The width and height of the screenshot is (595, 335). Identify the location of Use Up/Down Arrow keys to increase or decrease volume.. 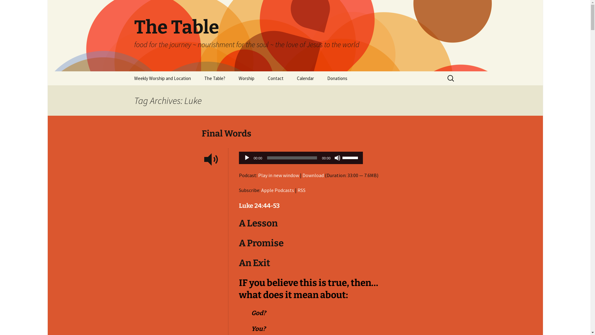
(351, 157).